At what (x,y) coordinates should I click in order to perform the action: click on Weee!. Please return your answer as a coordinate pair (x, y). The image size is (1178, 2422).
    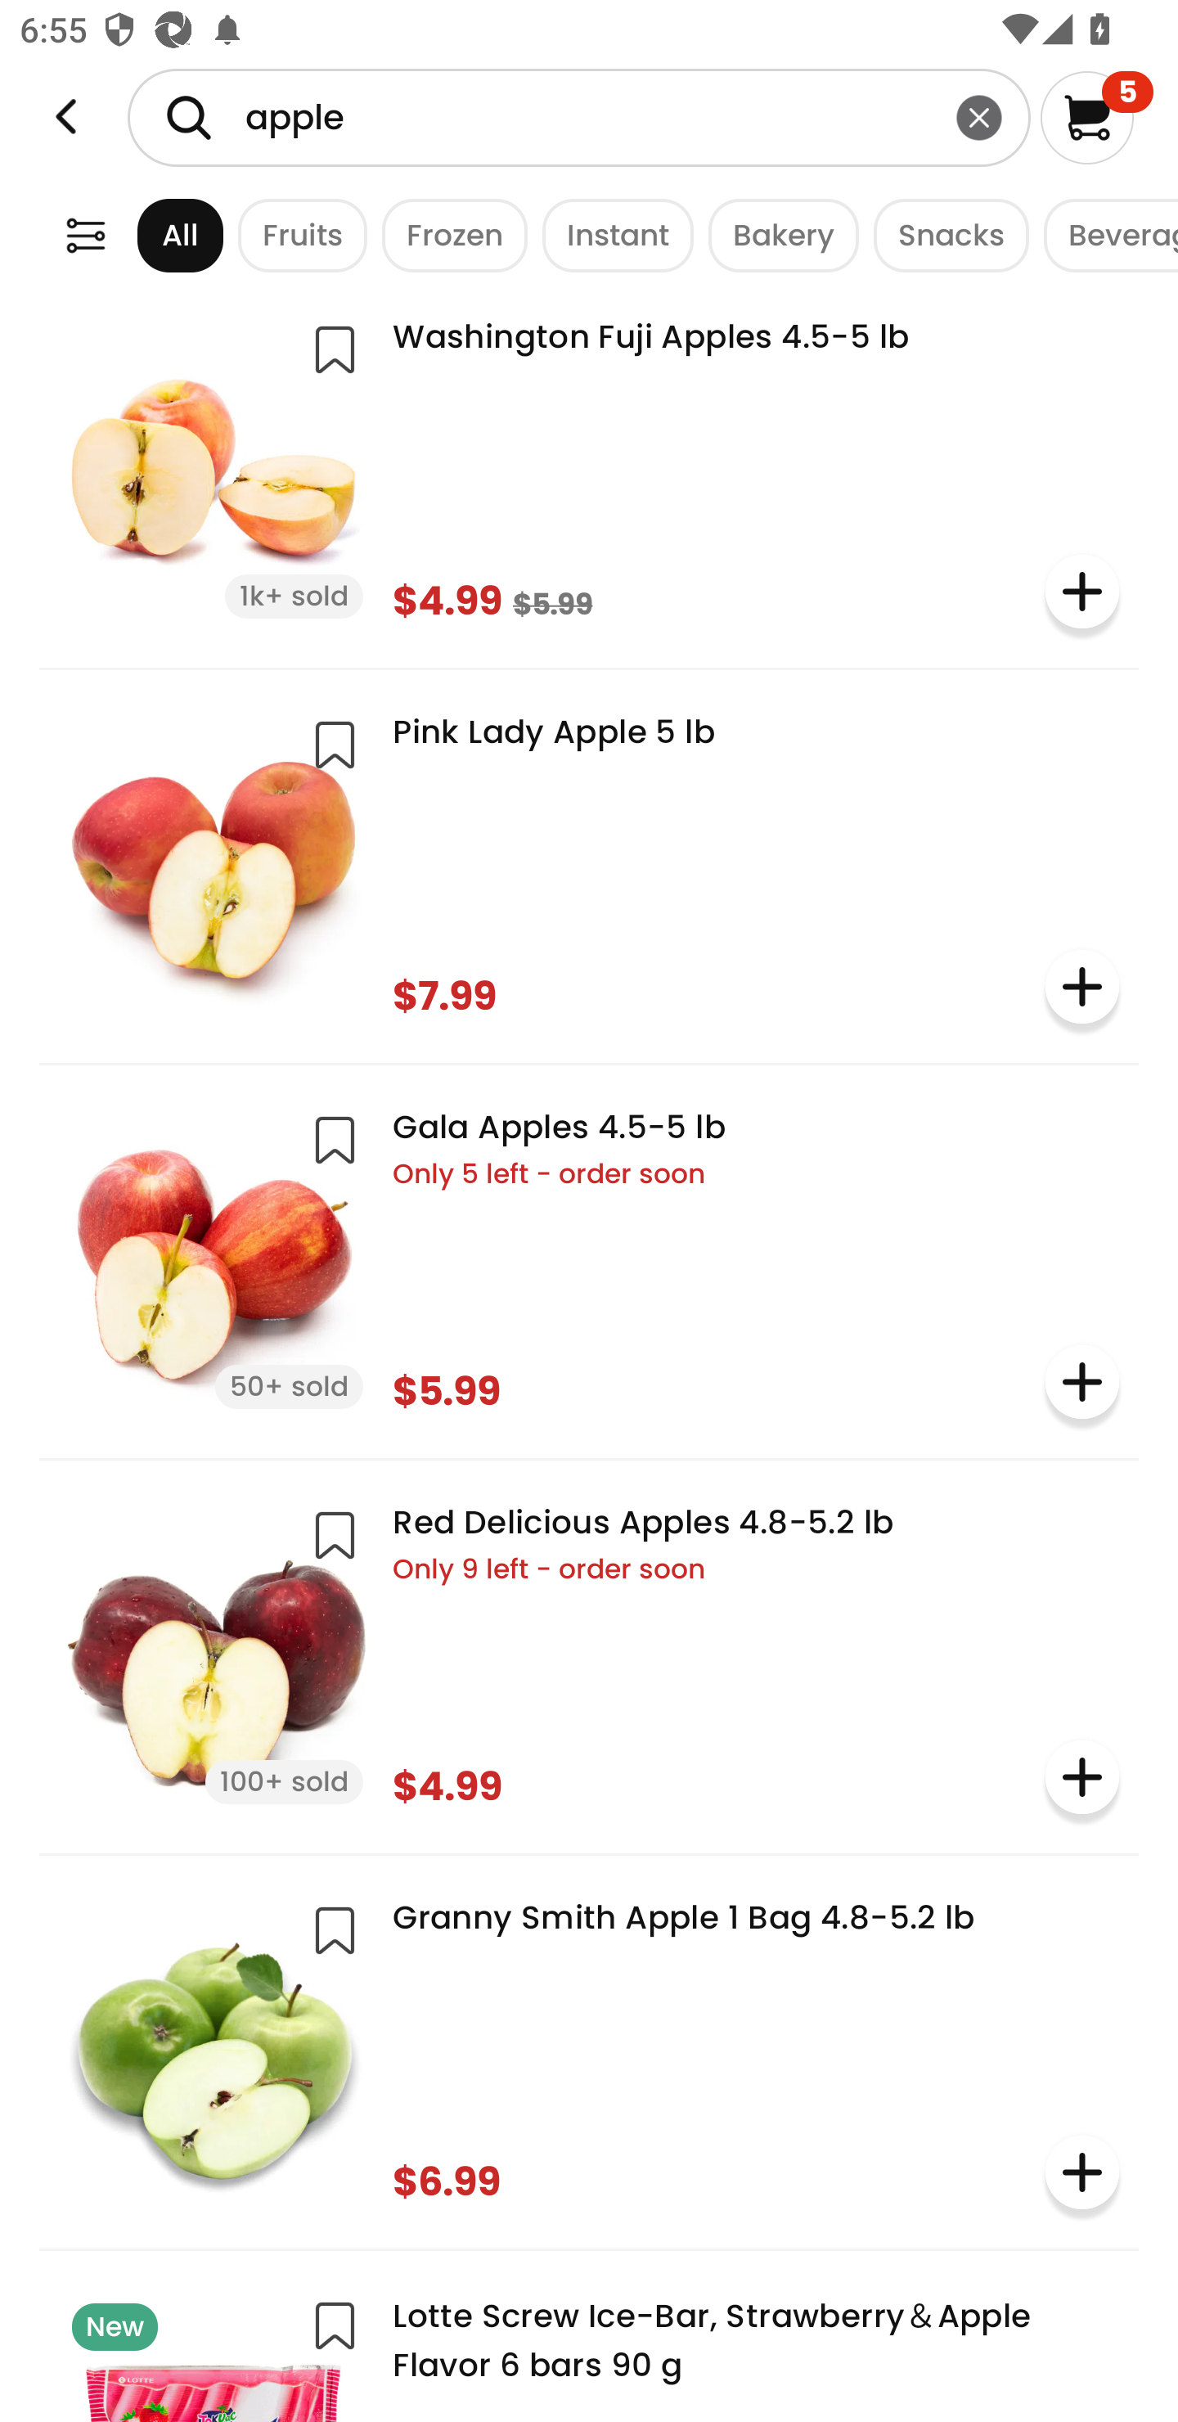
    Looking at the image, I should click on (66, 117).